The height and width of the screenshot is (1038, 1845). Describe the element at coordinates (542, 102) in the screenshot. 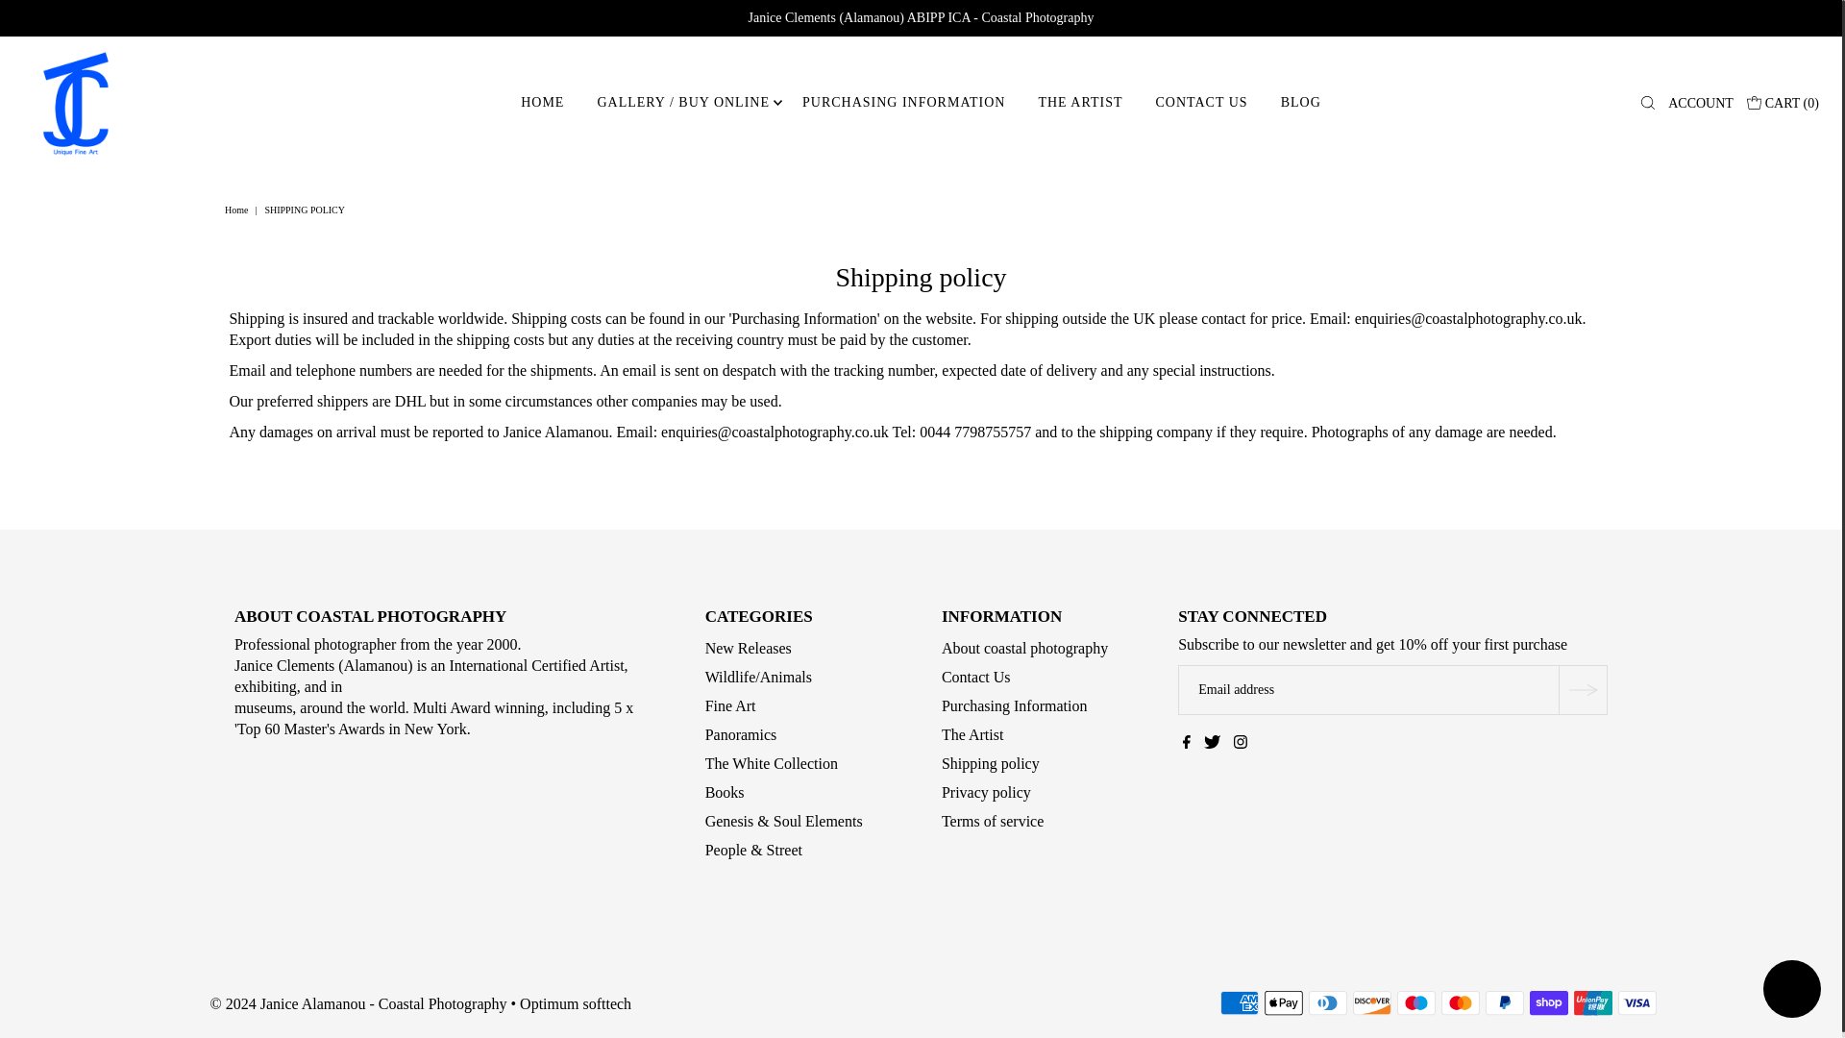

I see `HOME` at that location.